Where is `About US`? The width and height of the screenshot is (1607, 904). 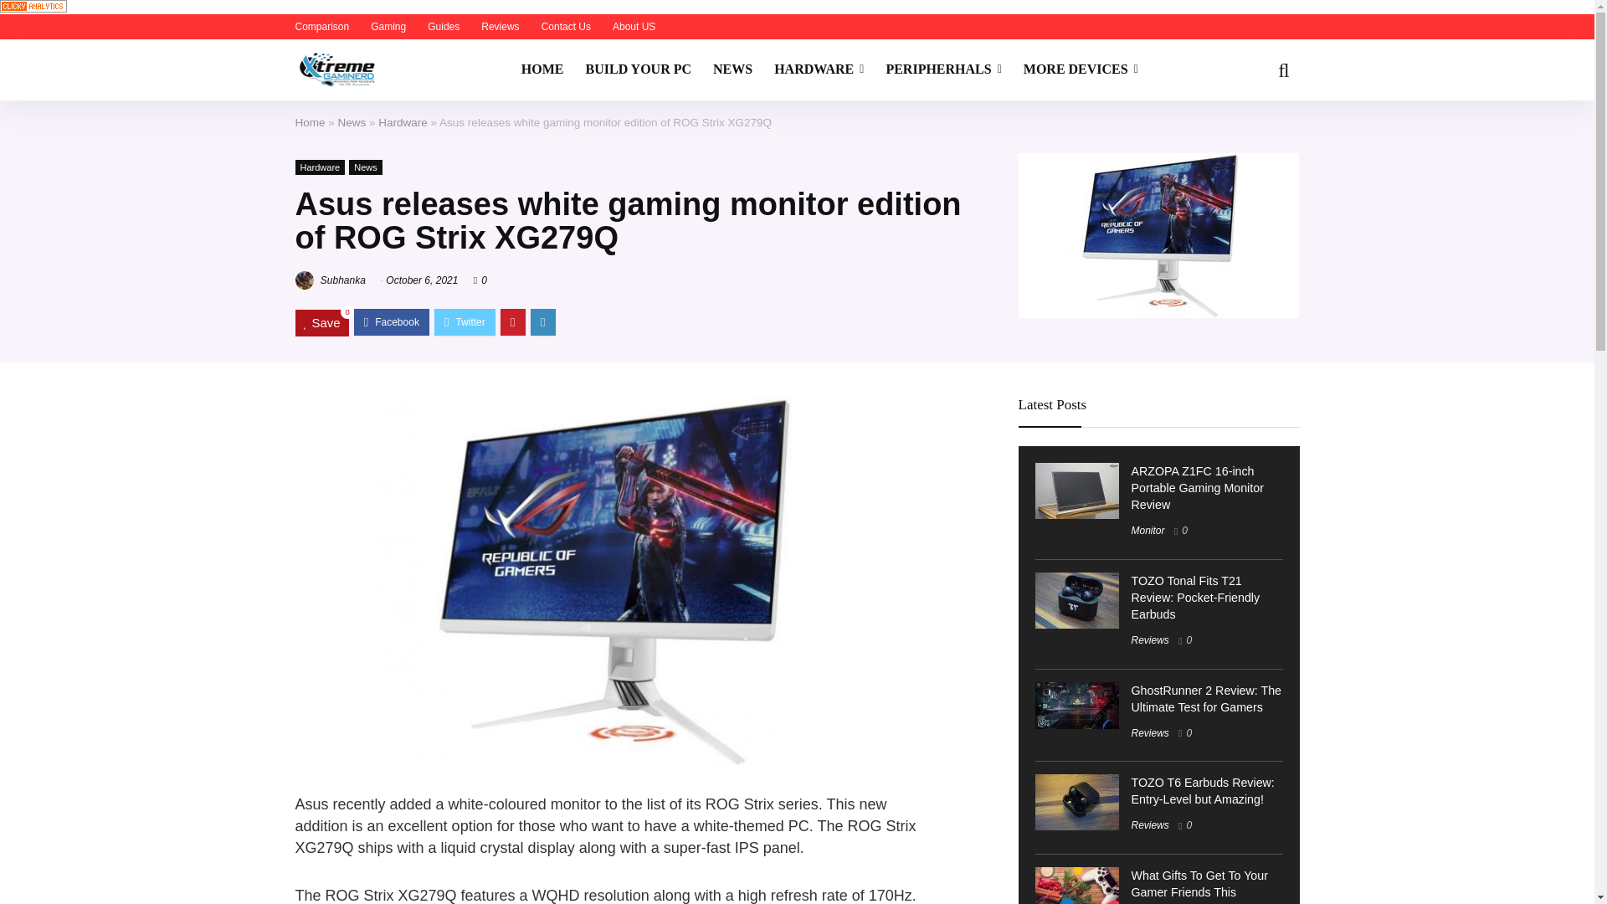
About US is located at coordinates (634, 26).